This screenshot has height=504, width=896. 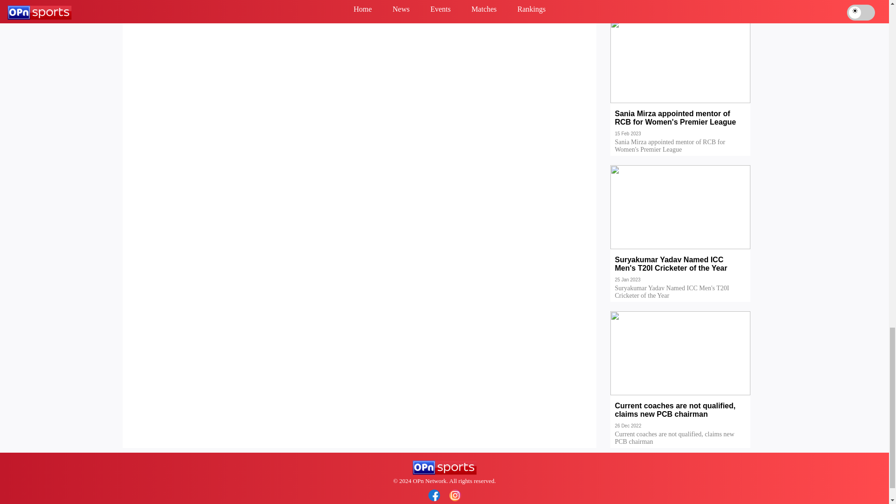 What do you see at coordinates (680, 416) in the screenshot?
I see `Current coaches are not qualified, claims new PCB chairman` at bounding box center [680, 416].